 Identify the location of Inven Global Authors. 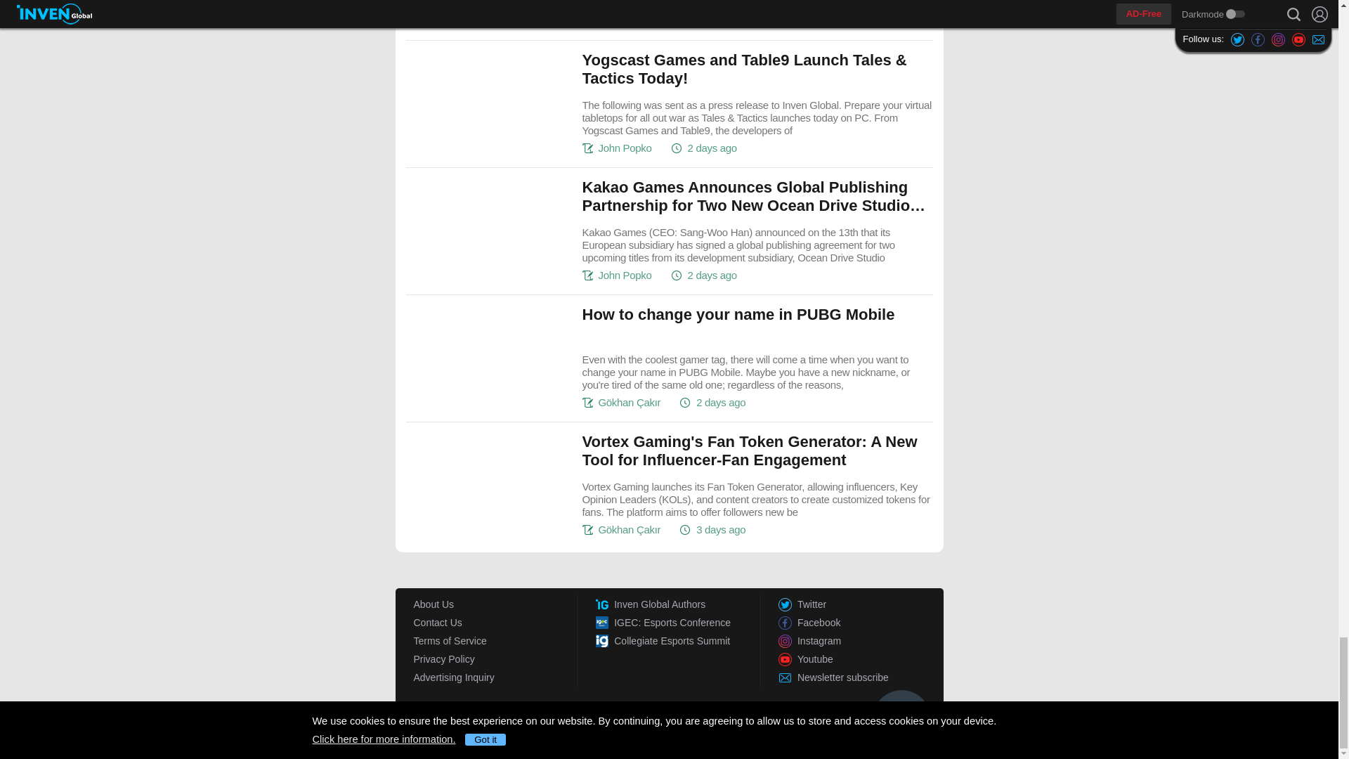
(678, 604).